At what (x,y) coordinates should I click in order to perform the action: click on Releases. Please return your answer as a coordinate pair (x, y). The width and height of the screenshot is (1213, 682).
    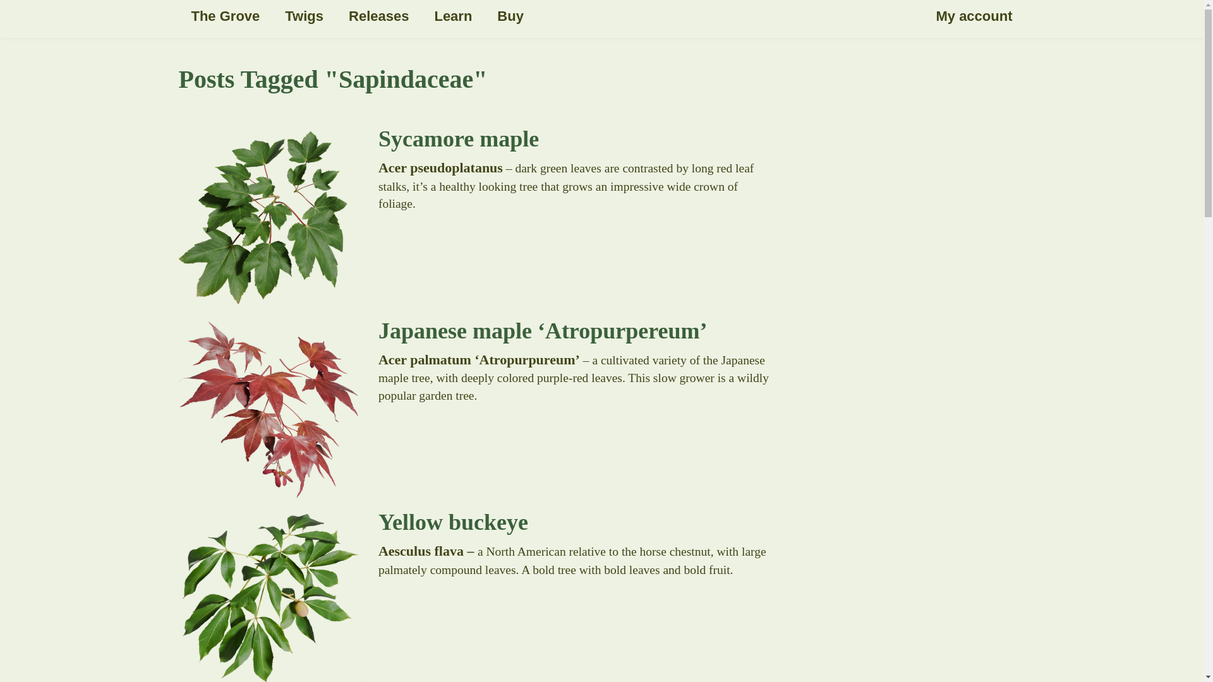
    Looking at the image, I should click on (378, 16).